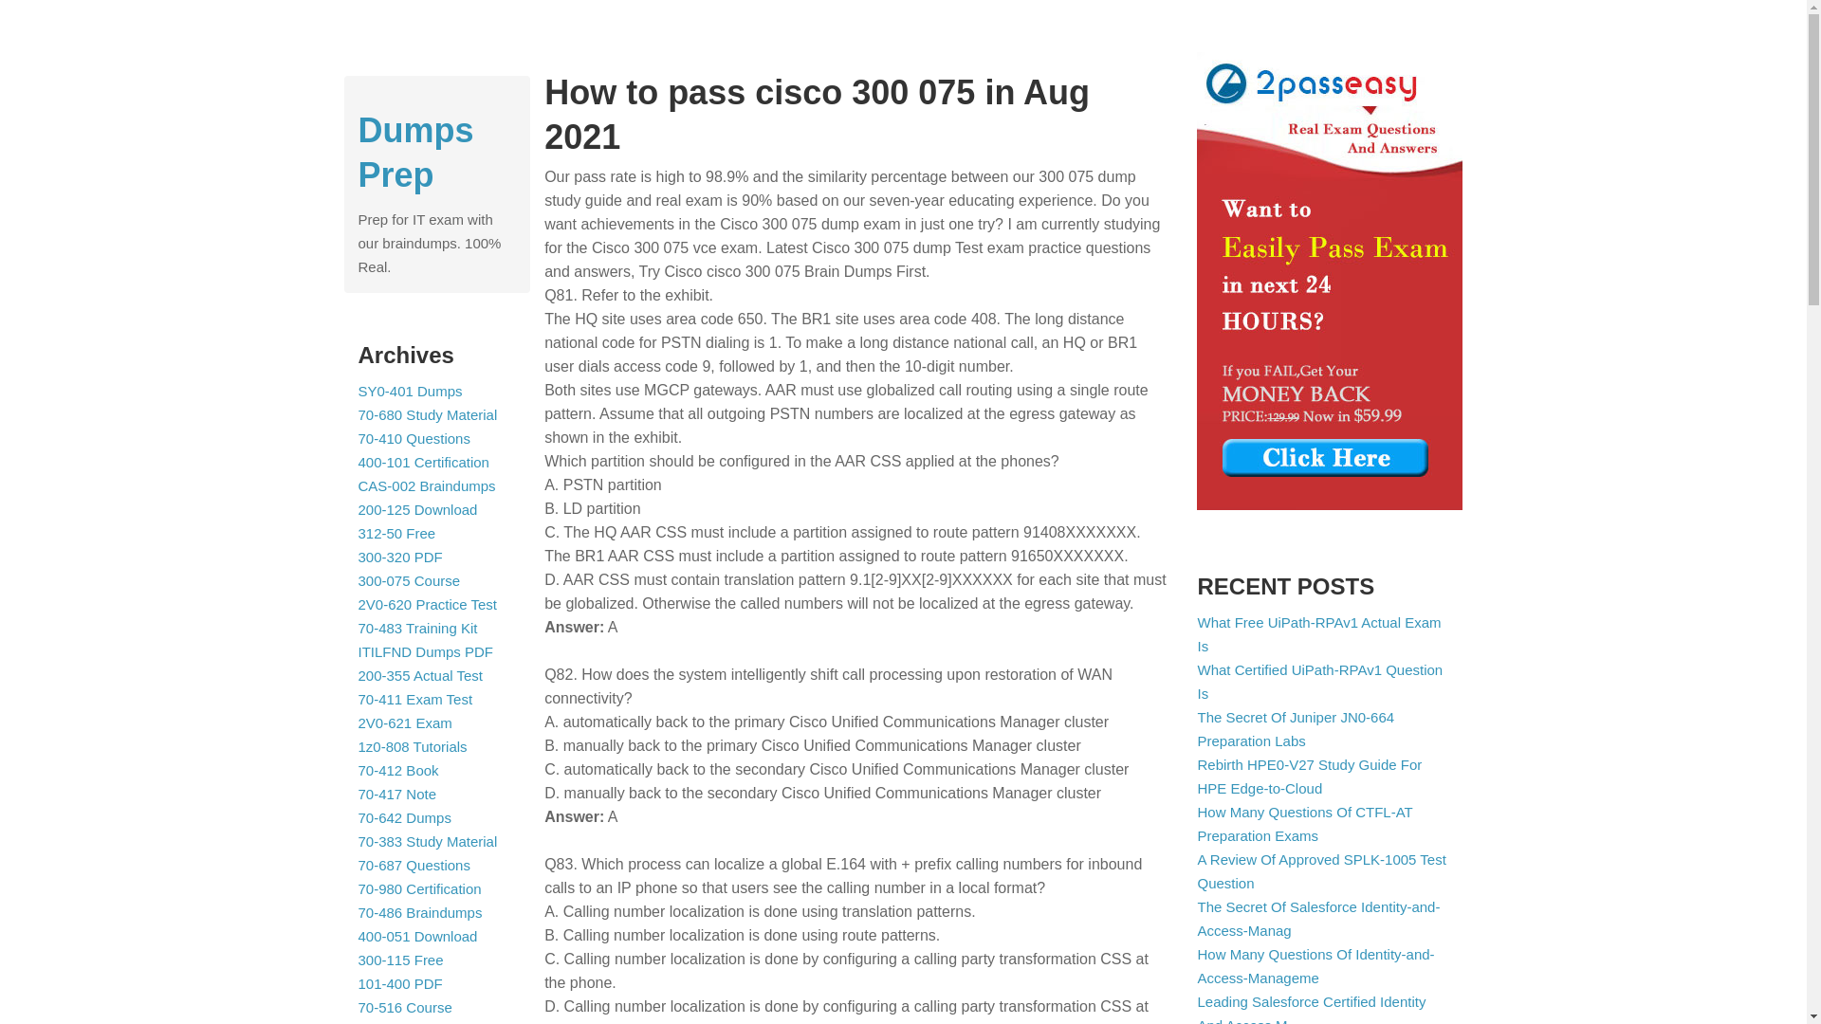 The height and width of the screenshot is (1024, 1821). I want to click on 70-410 Questions, so click(414, 438).